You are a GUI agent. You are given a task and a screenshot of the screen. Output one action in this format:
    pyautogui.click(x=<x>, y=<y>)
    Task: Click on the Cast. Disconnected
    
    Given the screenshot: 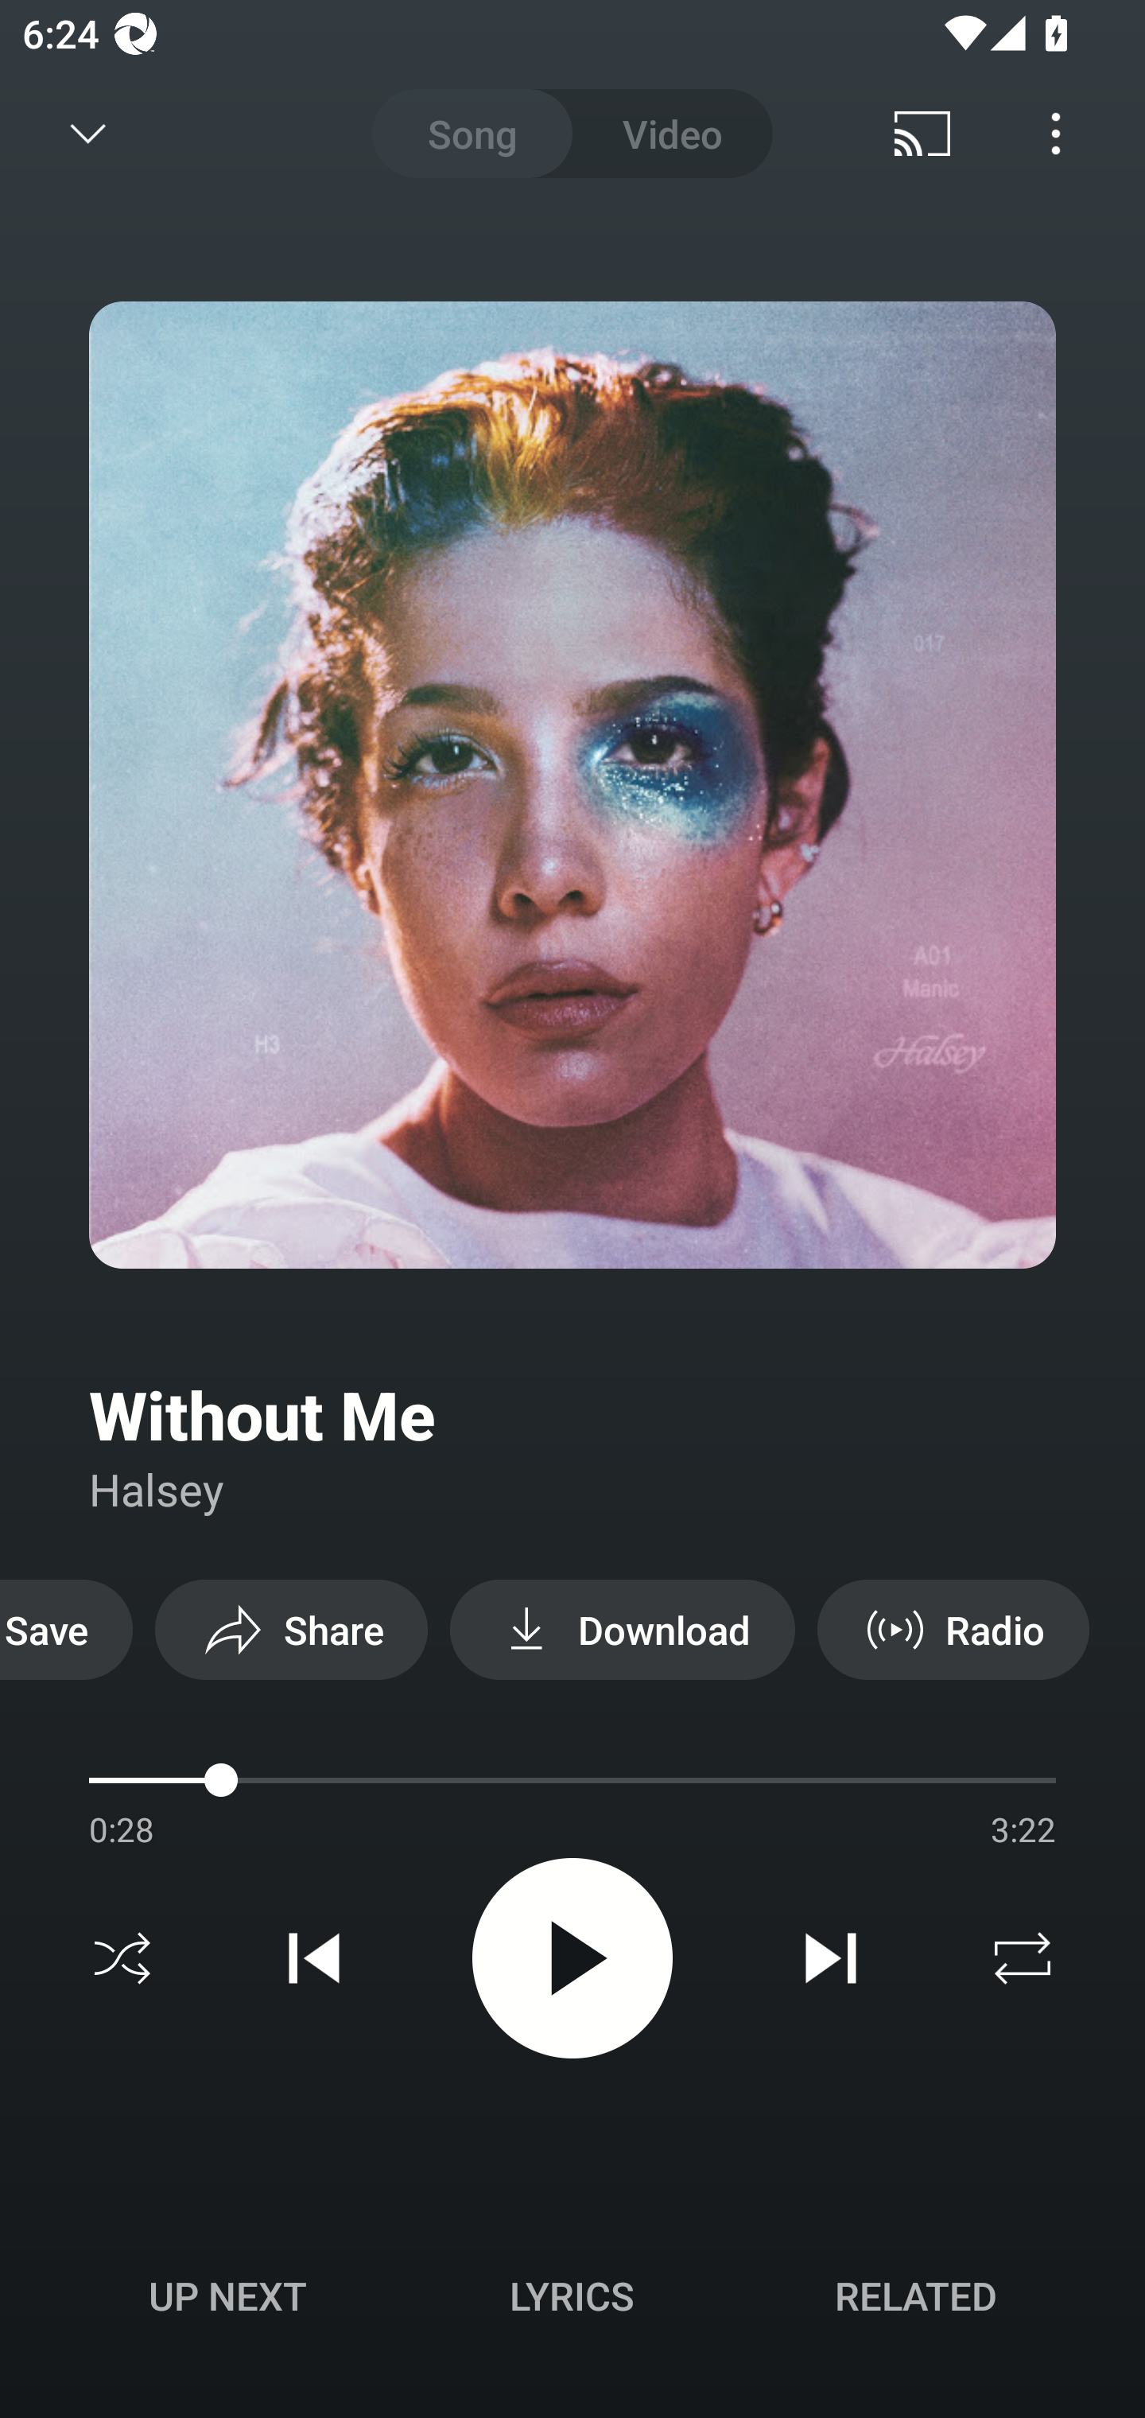 What is the action you would take?
    pyautogui.click(x=922, y=134)
    